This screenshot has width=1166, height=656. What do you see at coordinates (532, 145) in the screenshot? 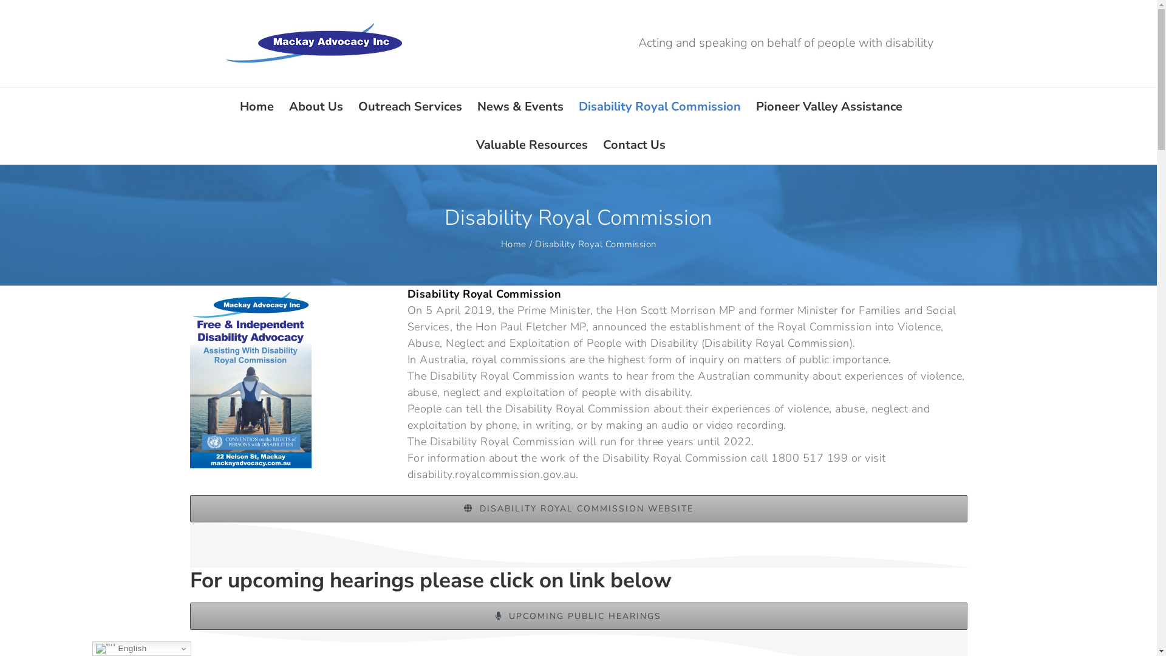
I see `Valuable Resources` at bounding box center [532, 145].